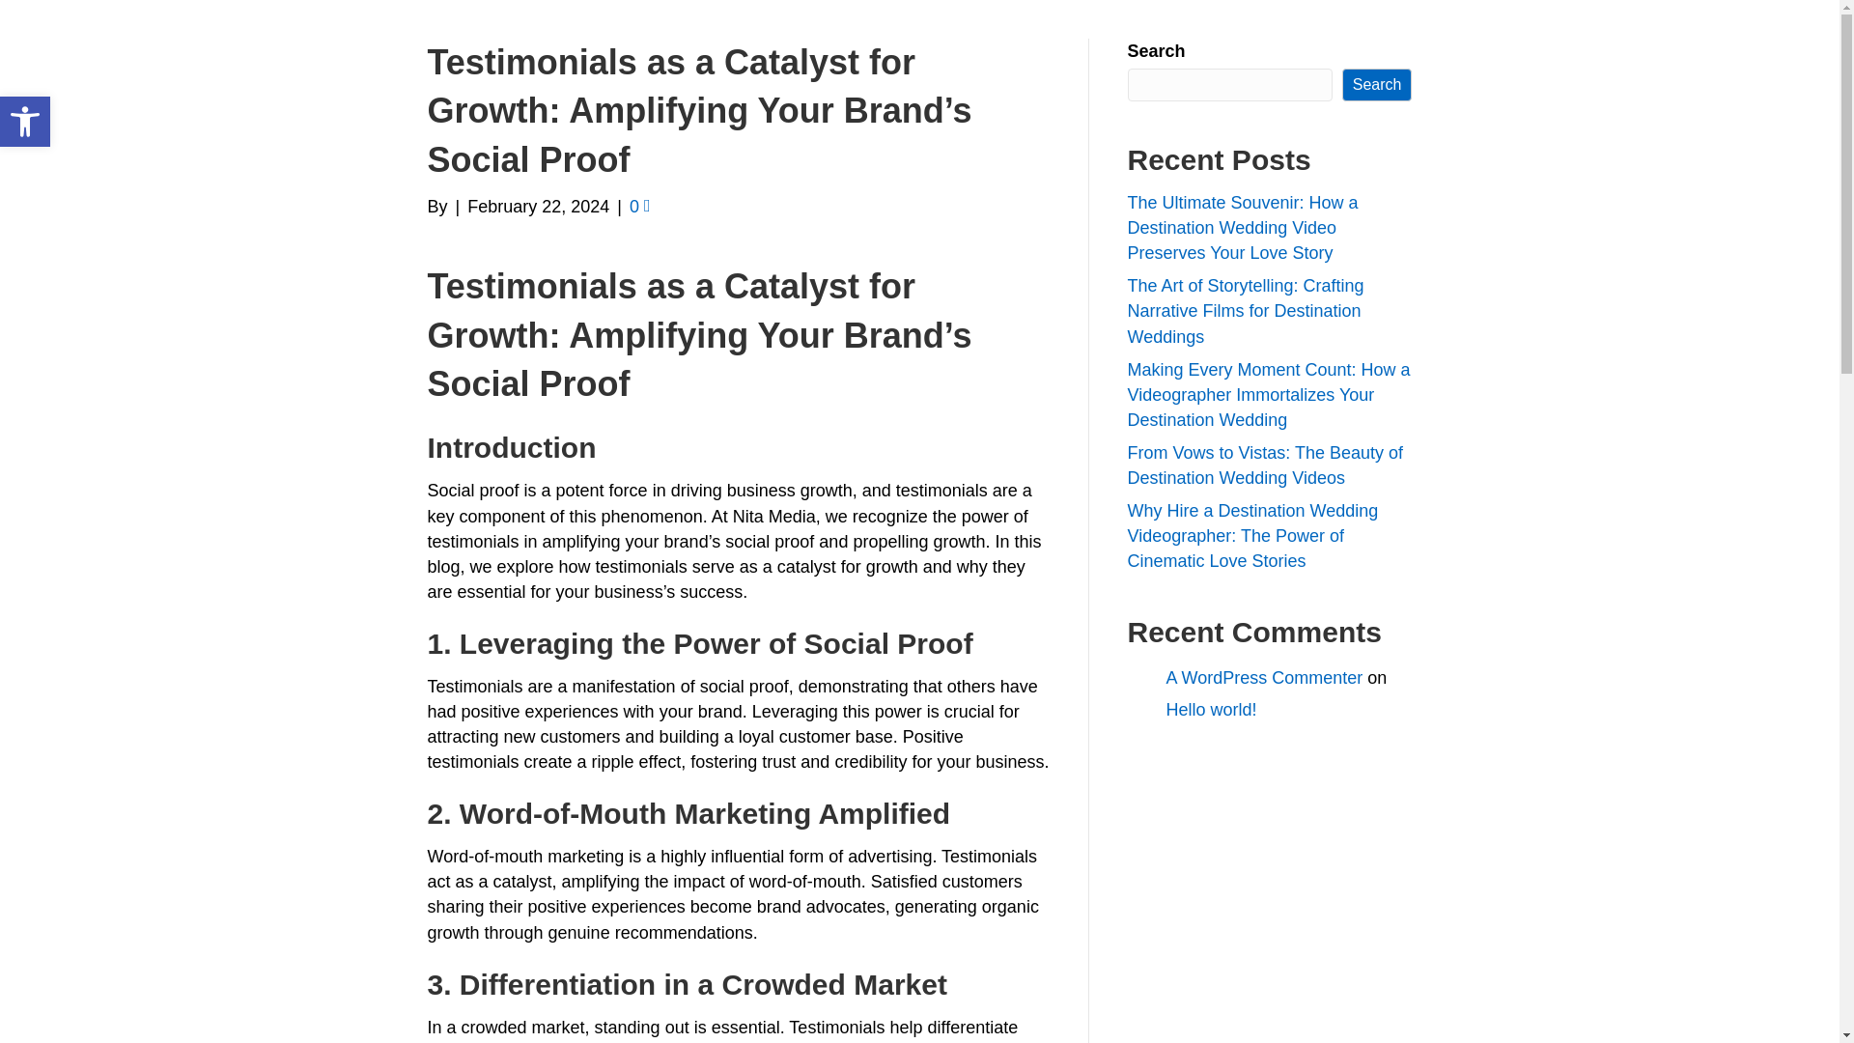  I want to click on Search, so click(1377, 85).